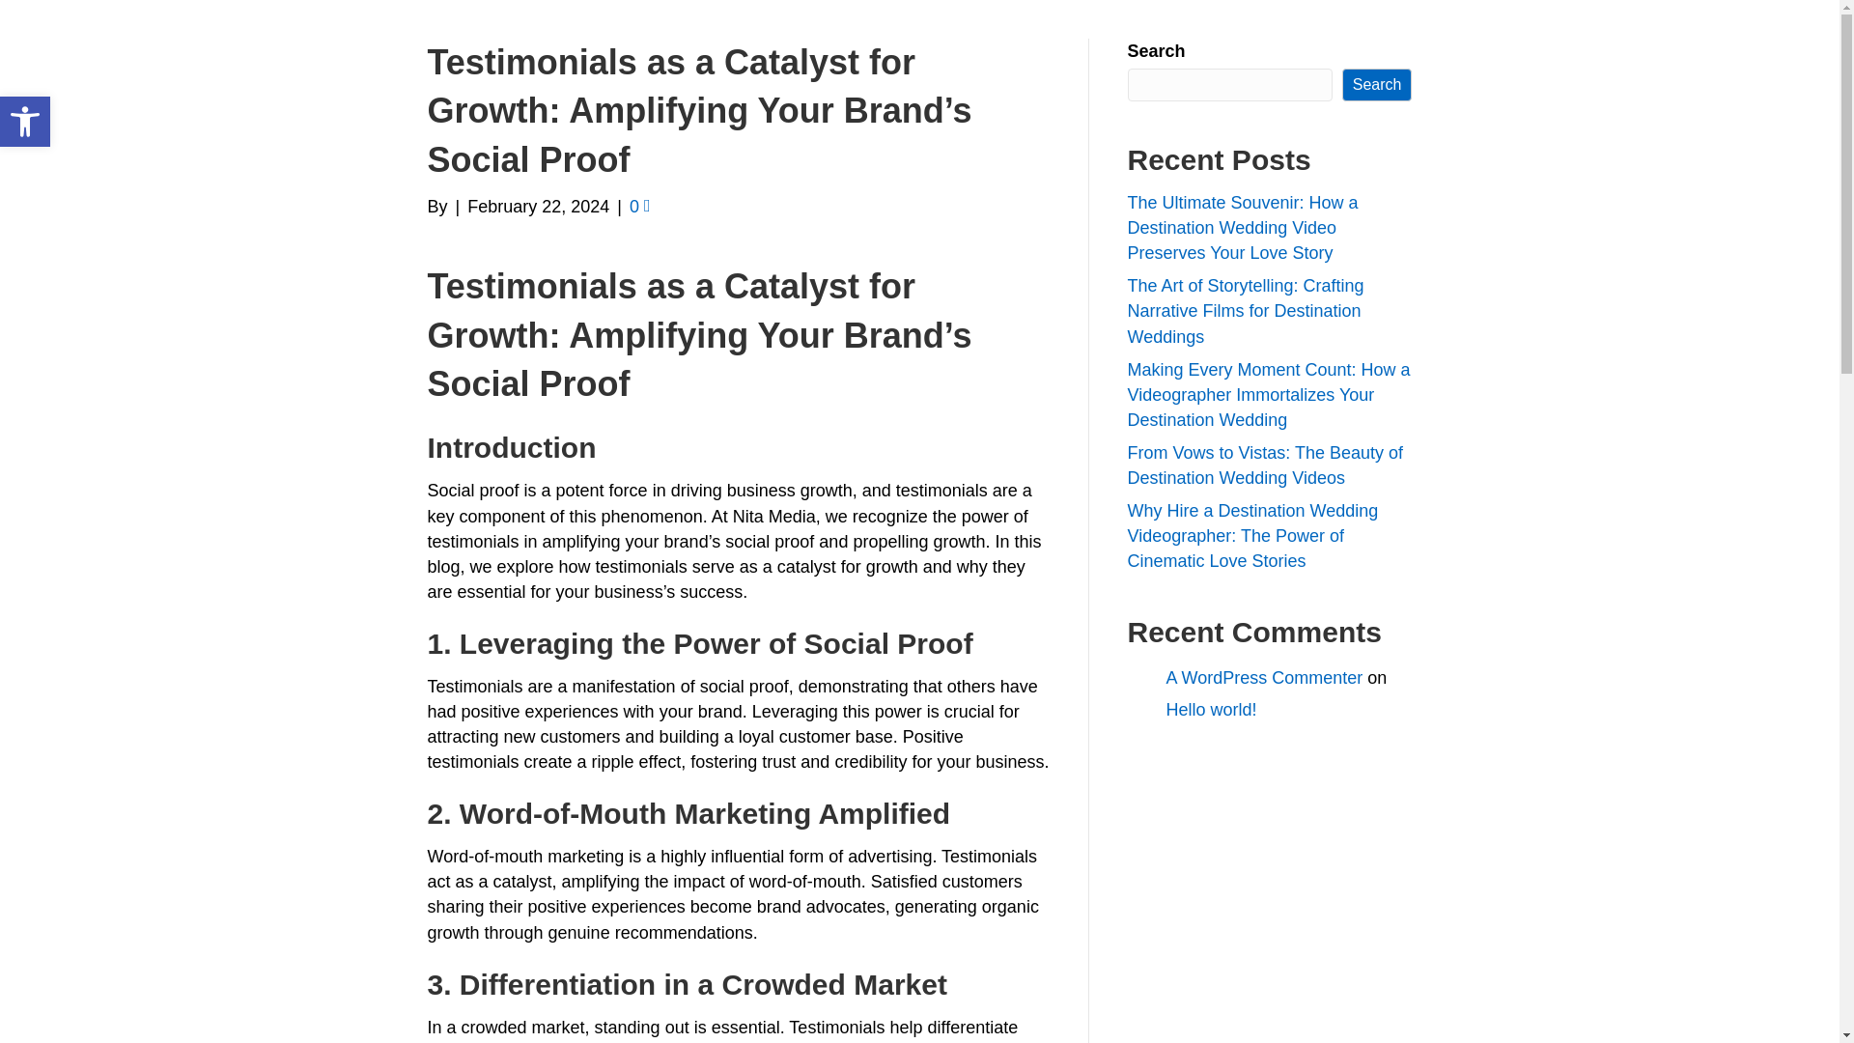  I want to click on Search, so click(1377, 85).